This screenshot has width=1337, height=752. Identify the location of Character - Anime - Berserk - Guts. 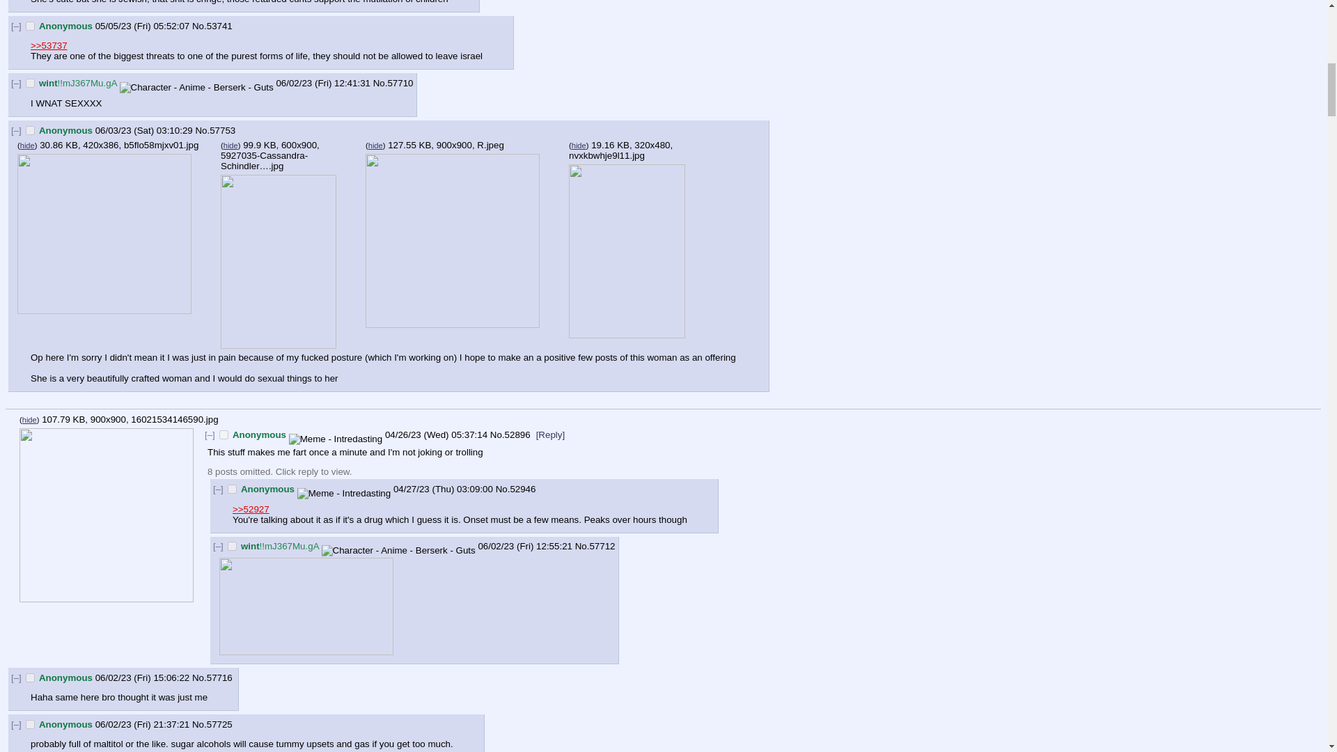
(398, 551).